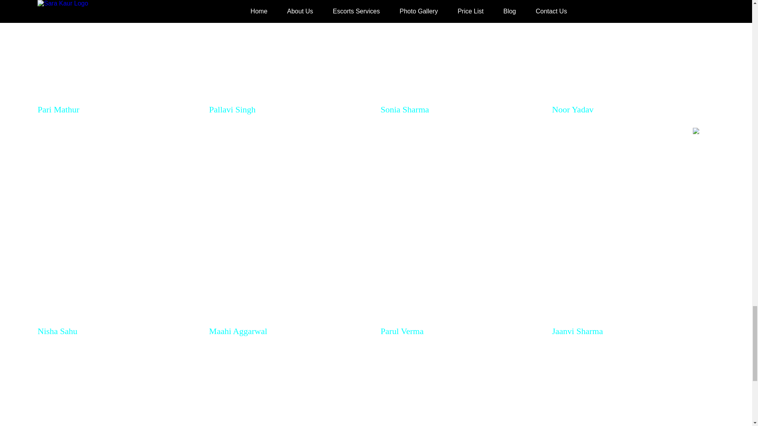 This screenshot has width=758, height=426. What do you see at coordinates (461, 223) in the screenshot?
I see `Parul Verma Escort Girl` at bounding box center [461, 223].